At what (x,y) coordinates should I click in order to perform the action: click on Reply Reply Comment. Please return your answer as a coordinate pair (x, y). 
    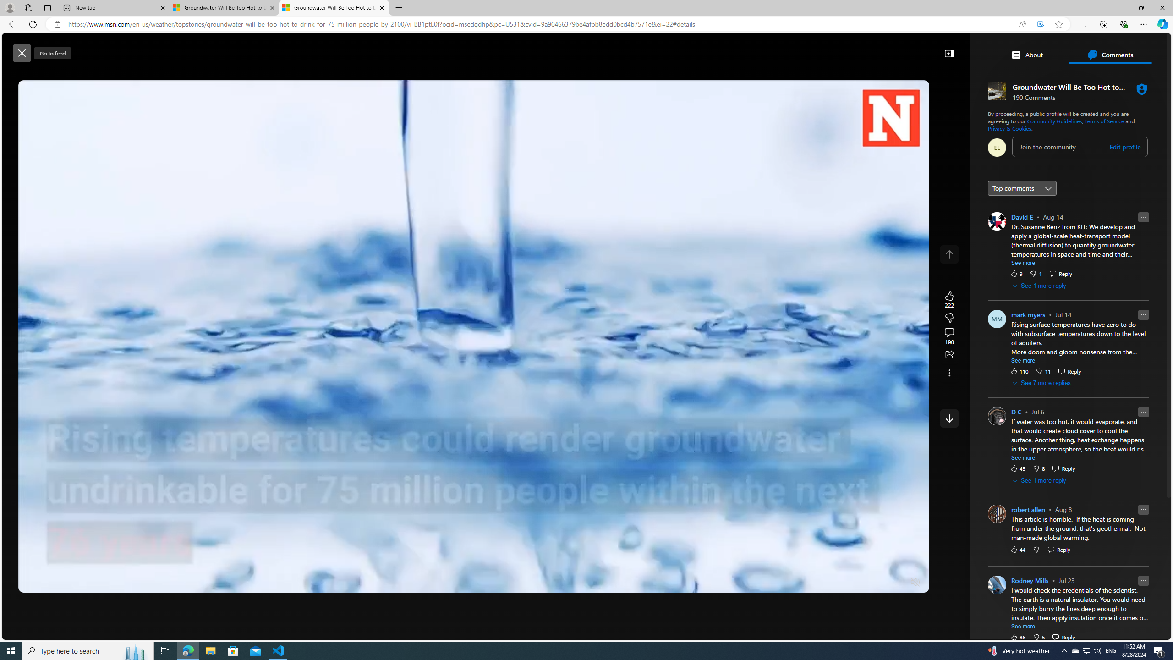
    Looking at the image, I should click on (1064, 637).